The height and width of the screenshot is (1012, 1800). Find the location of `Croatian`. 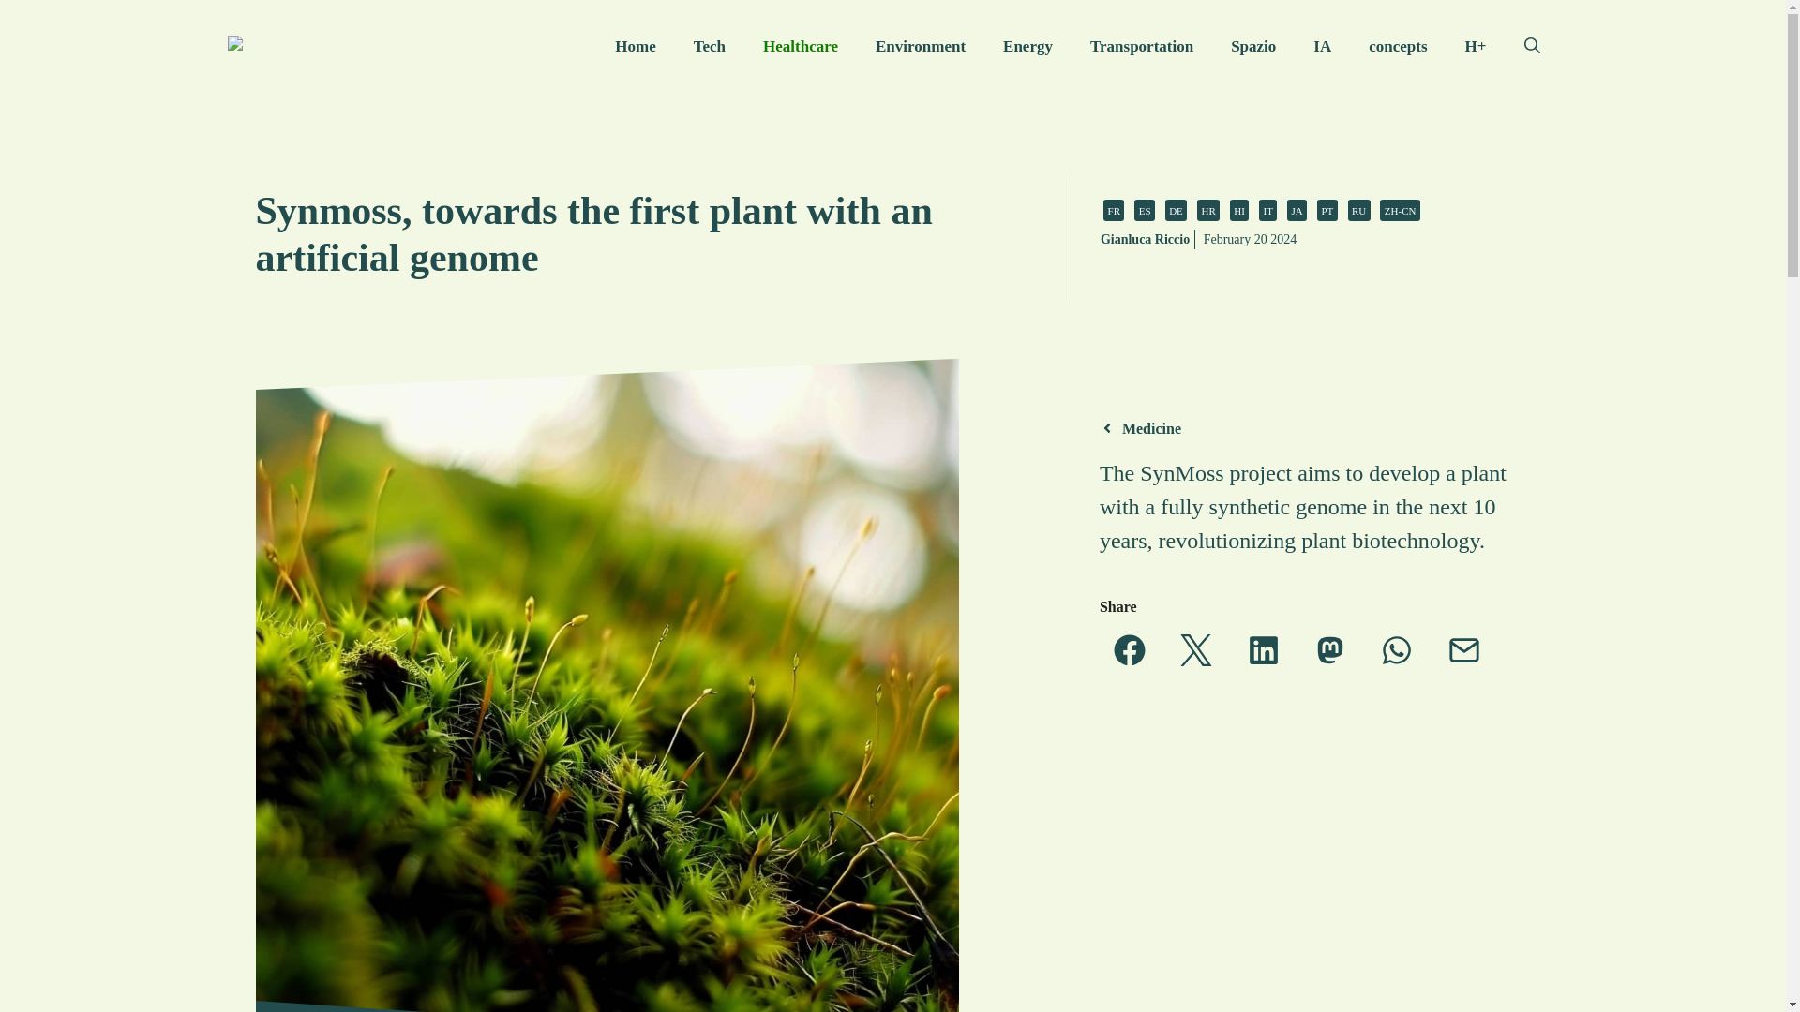

Croatian is located at coordinates (1207, 210).